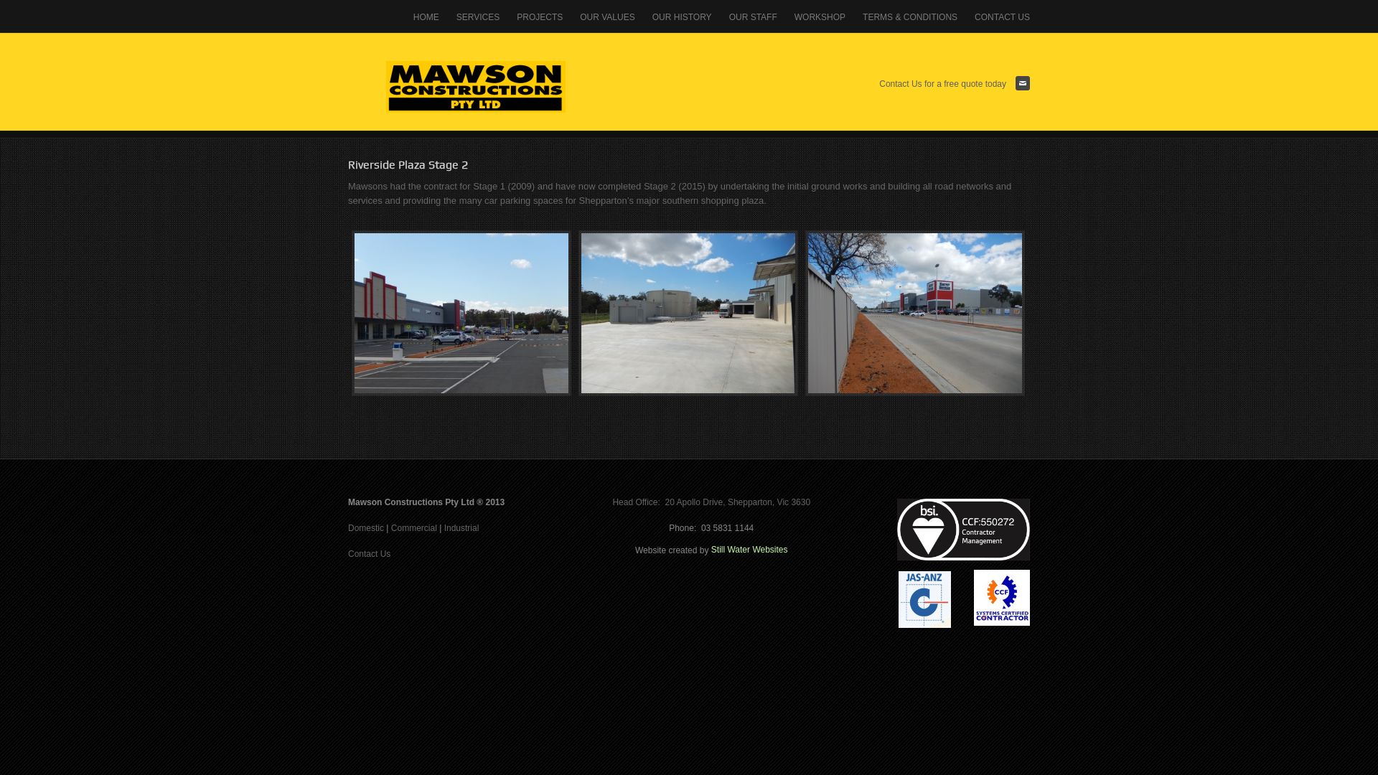 Image resolution: width=1378 pixels, height=775 pixels. What do you see at coordinates (540, 16) in the screenshot?
I see `PROJECTS` at bounding box center [540, 16].